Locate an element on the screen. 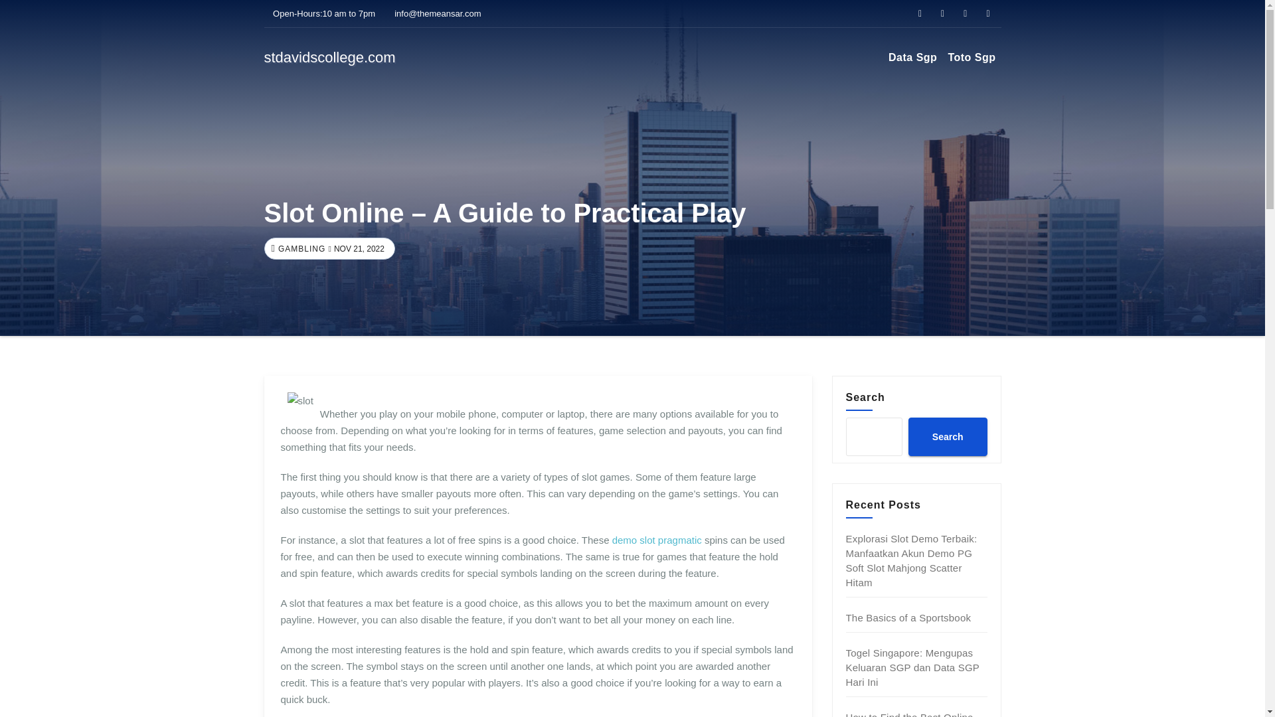  Open-Hours:10 am to 7pm is located at coordinates (320, 13).